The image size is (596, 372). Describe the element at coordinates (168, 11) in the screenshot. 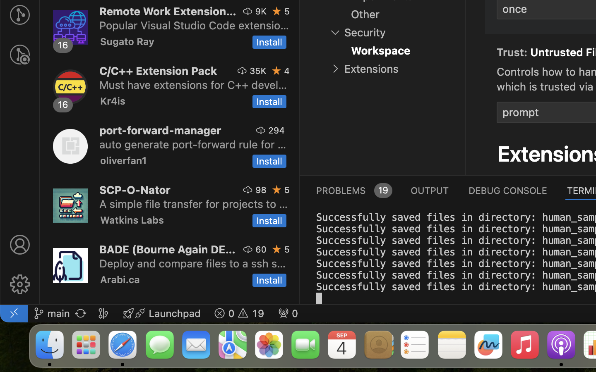

I see `Remote Work Extension Pack` at that location.